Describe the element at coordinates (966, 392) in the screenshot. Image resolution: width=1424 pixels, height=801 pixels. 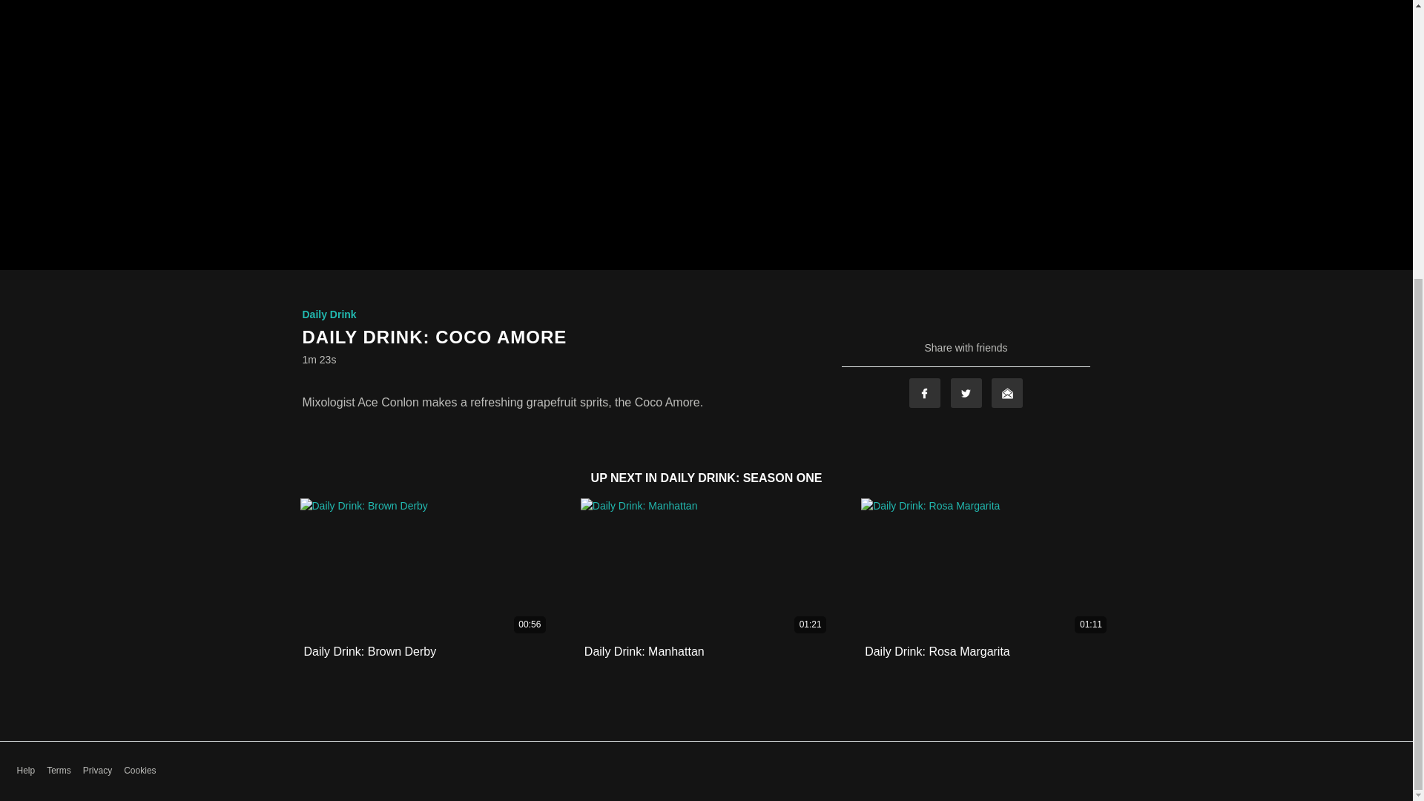
I see `TWITTER` at that location.